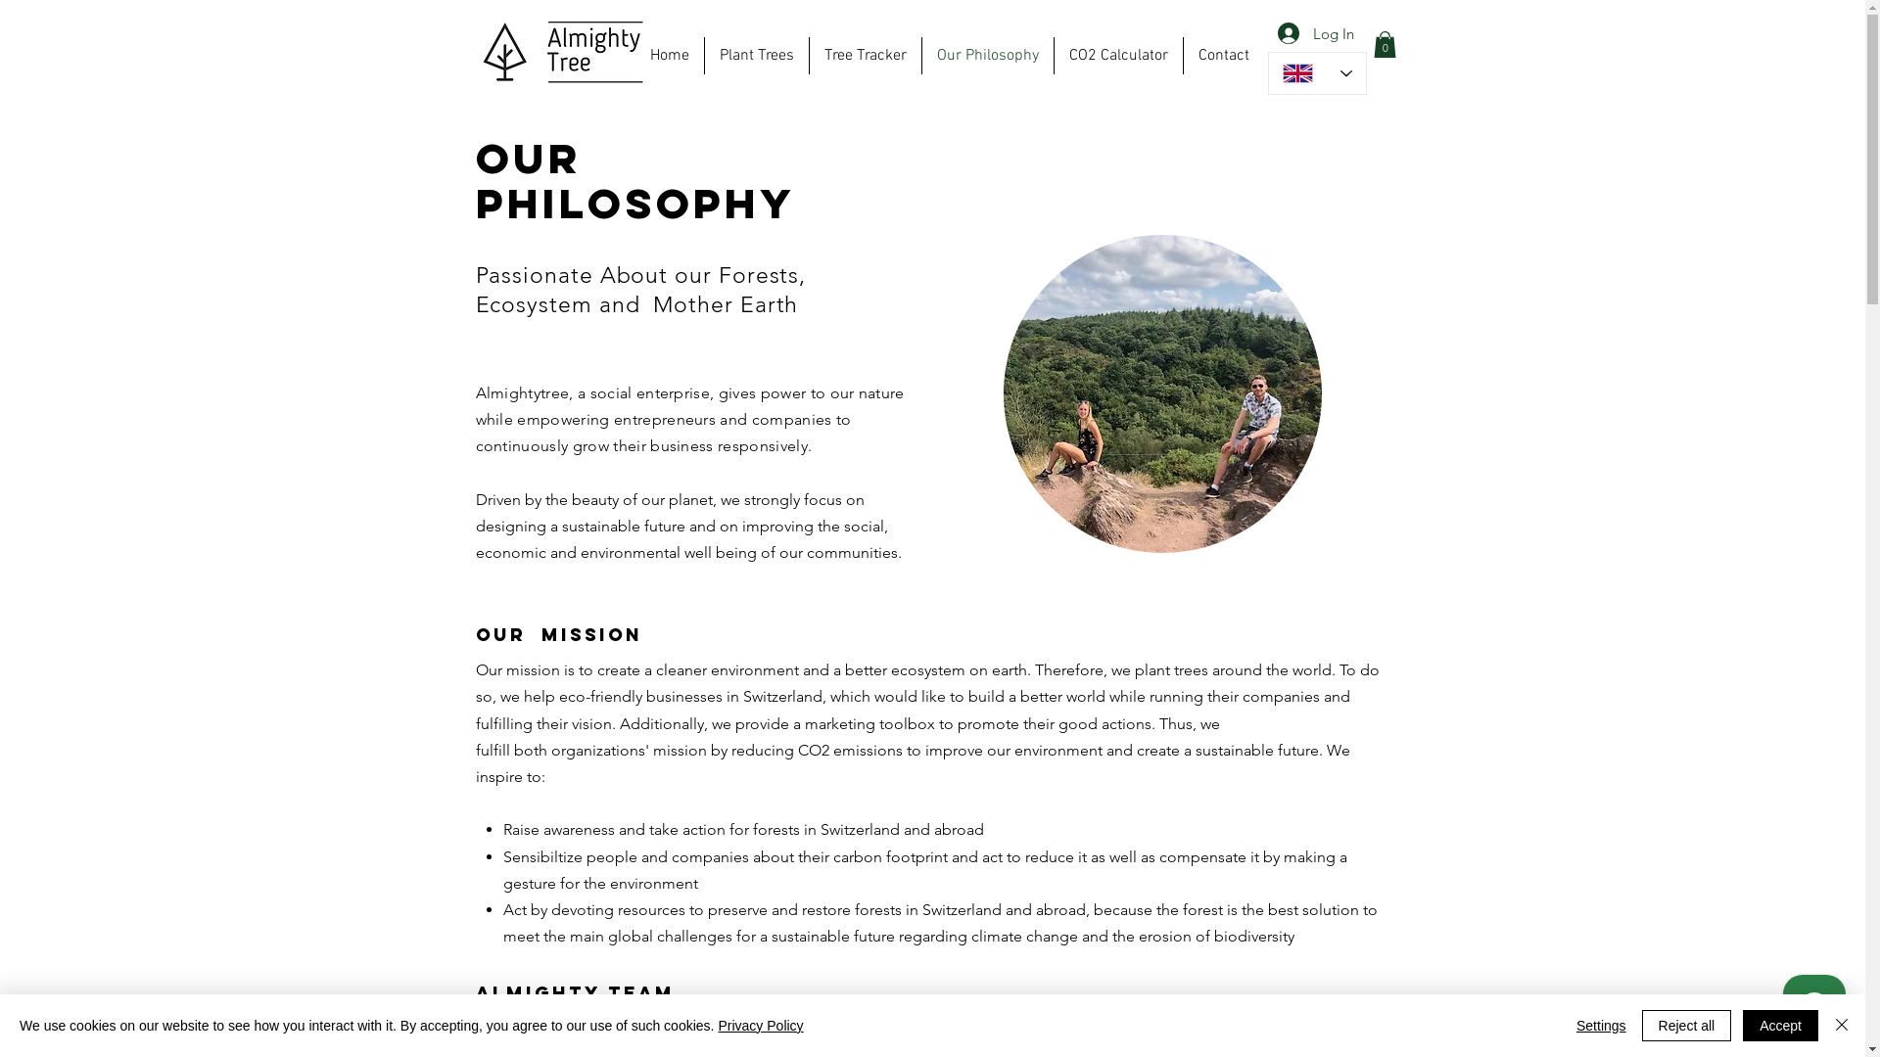 The image size is (1880, 1057). Describe the element at coordinates (1315, 33) in the screenshot. I see `Log In` at that location.